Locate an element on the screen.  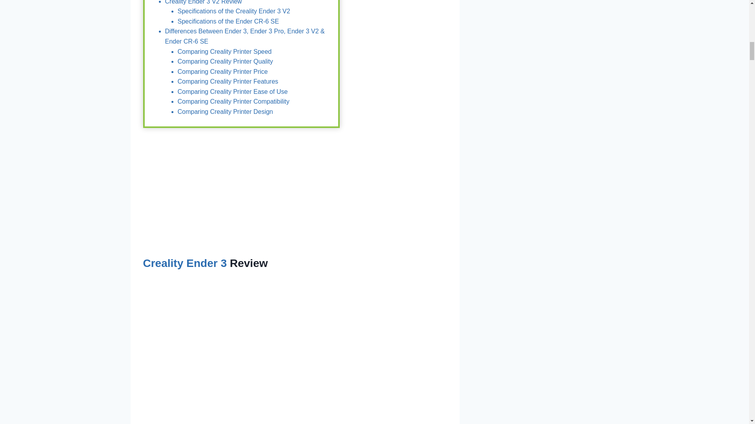
Specifications of the Ender CR-6 SE is located at coordinates (228, 21).